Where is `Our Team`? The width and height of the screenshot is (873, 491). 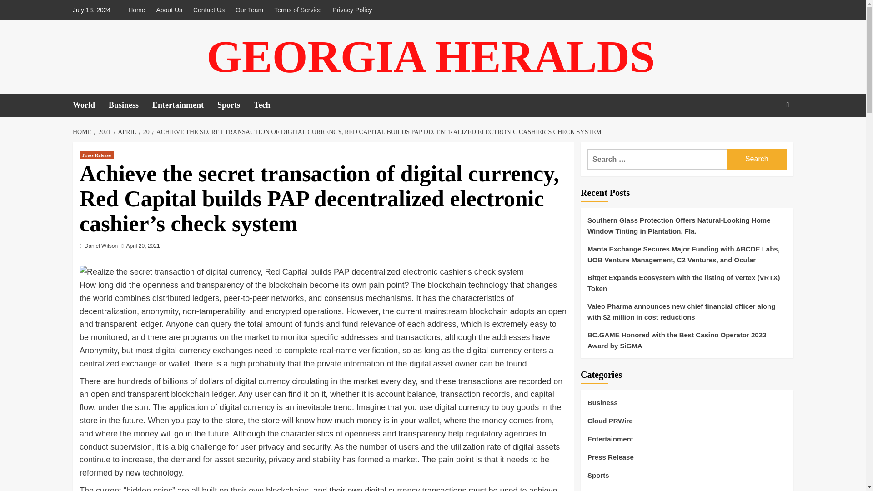
Our Team is located at coordinates (249, 10).